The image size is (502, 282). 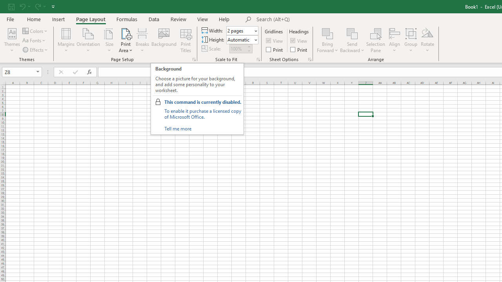 What do you see at coordinates (142, 40) in the screenshot?
I see `Breaks` at bounding box center [142, 40].